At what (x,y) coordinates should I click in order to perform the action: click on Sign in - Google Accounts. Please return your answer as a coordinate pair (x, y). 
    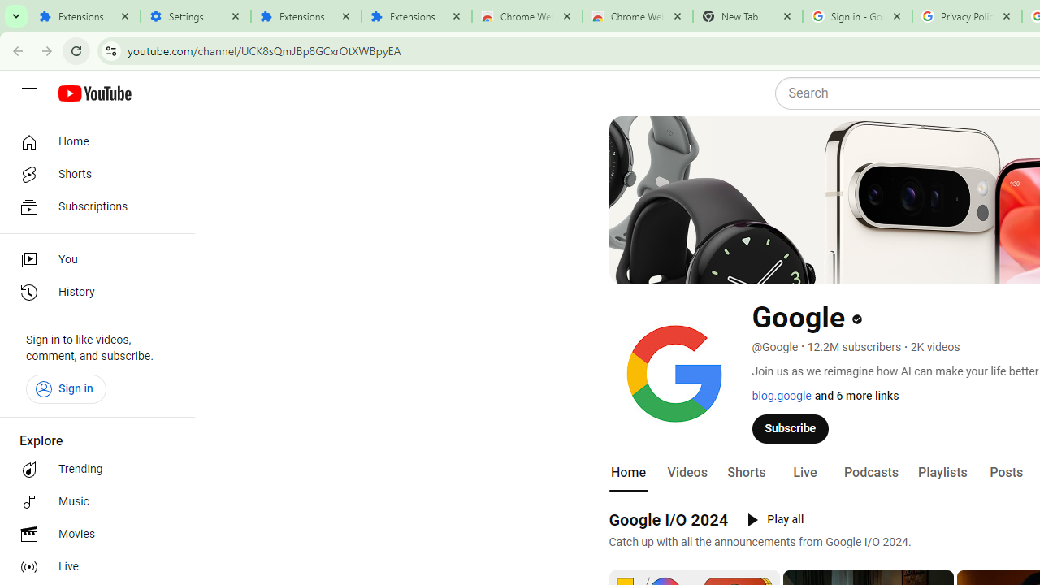
    Looking at the image, I should click on (857, 16).